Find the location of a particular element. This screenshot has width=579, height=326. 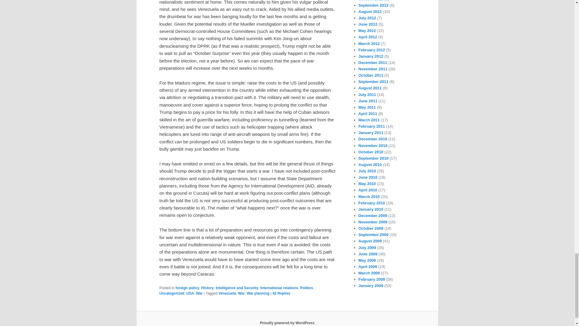

Intelligence and Security is located at coordinates (237, 288).